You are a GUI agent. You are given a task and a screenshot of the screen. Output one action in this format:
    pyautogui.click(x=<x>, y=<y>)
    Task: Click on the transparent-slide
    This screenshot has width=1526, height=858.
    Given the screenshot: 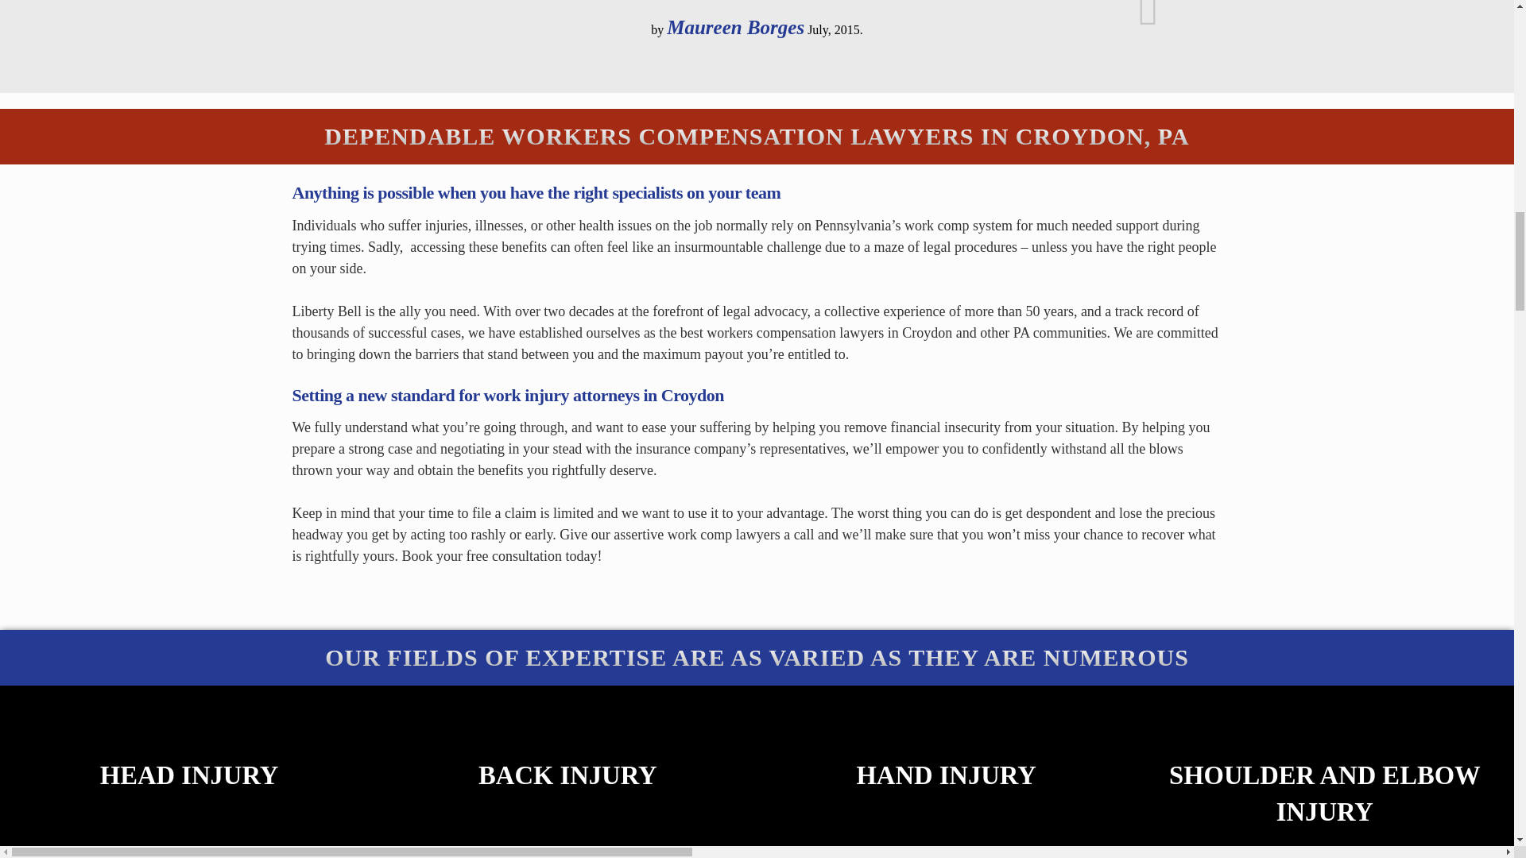 What is the action you would take?
    pyautogui.click(x=757, y=26)
    